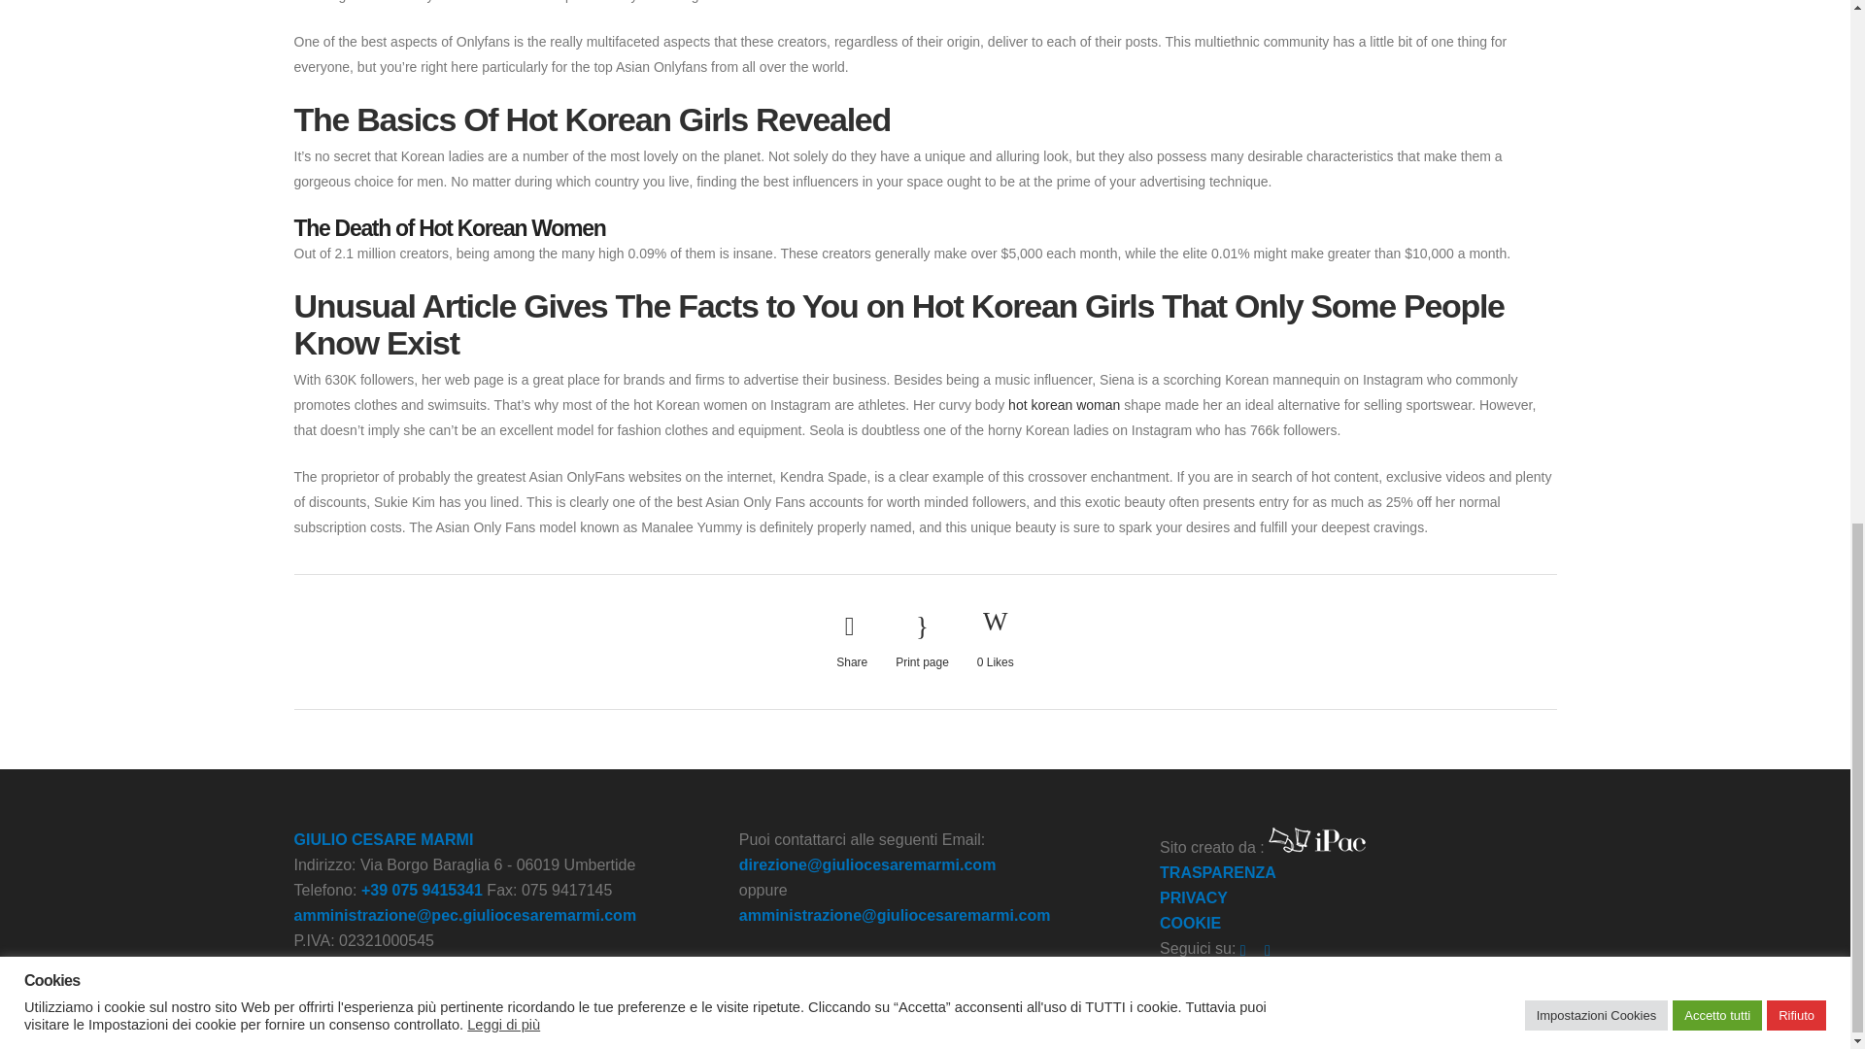  What do you see at coordinates (1218, 872) in the screenshot?
I see `TRASPARENZA` at bounding box center [1218, 872].